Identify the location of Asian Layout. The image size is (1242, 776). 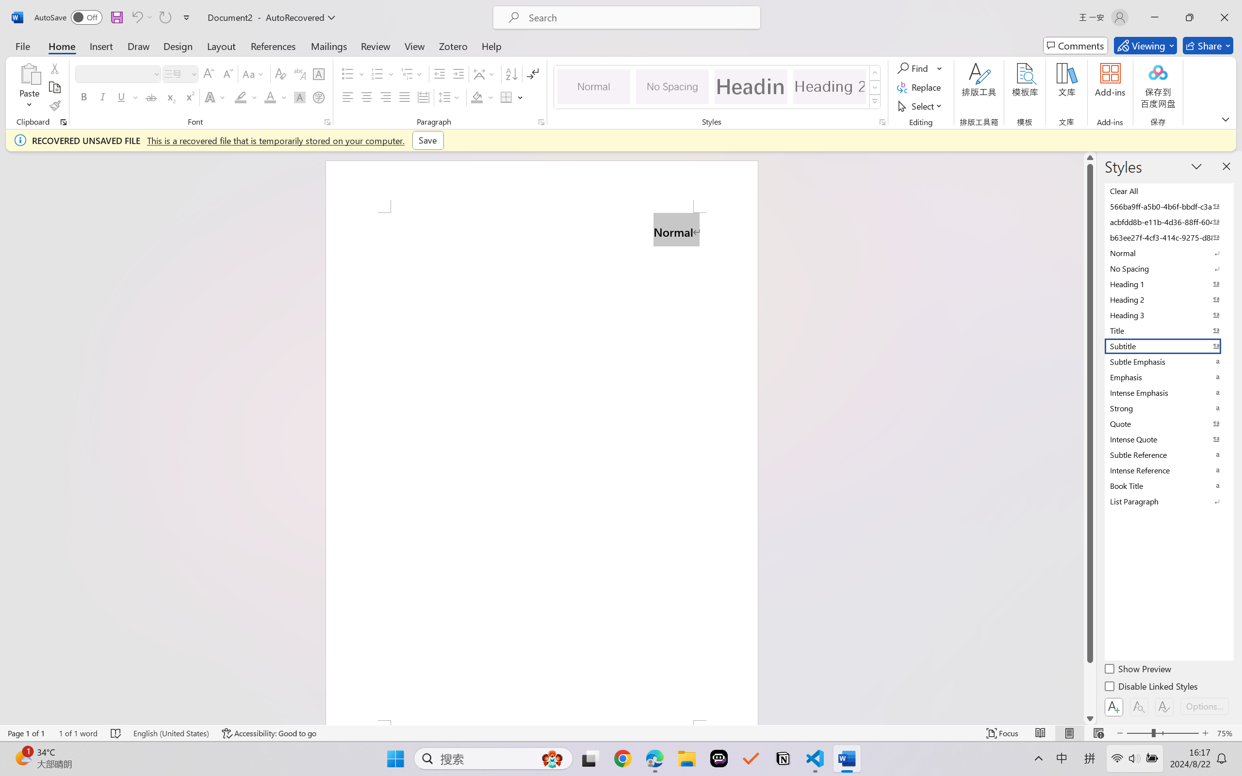
(485, 74).